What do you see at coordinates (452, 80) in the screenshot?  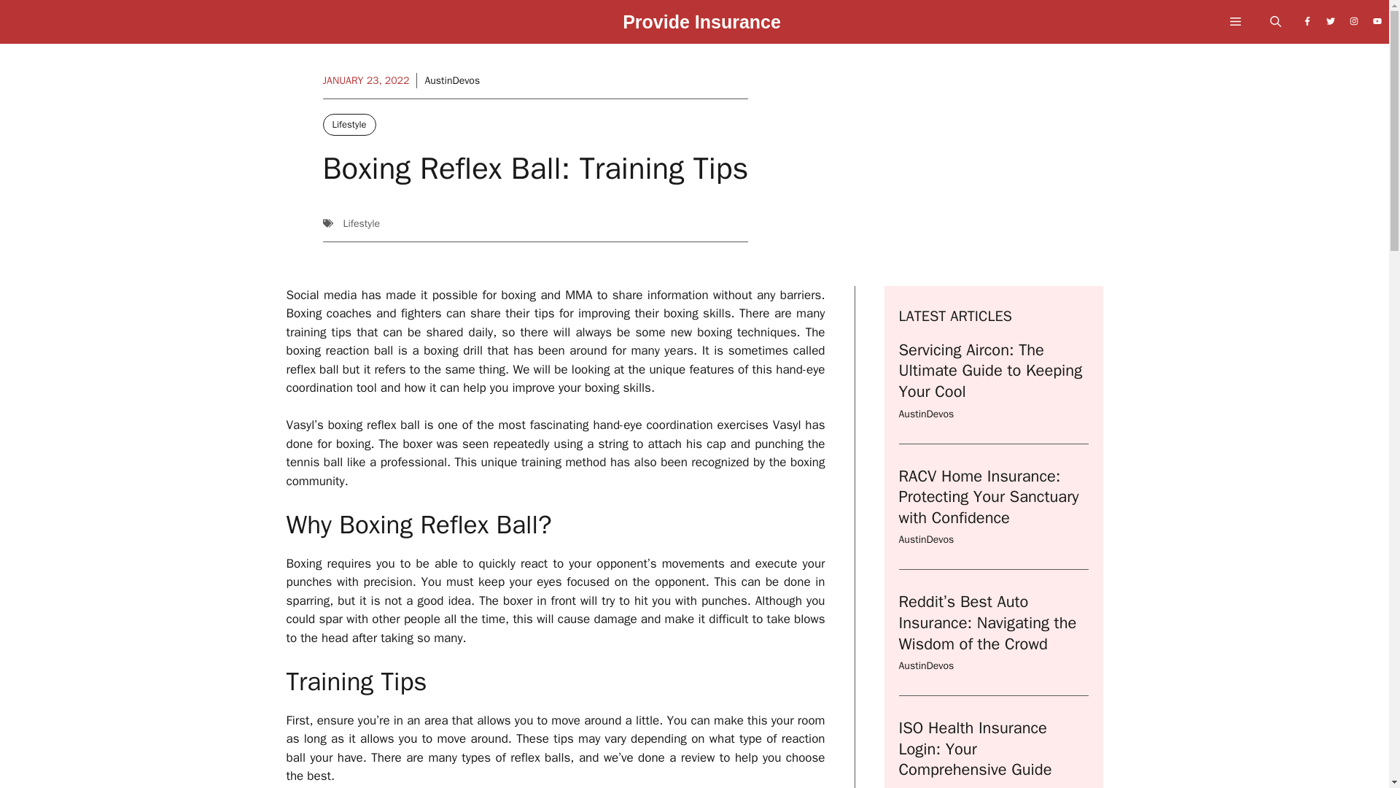 I see `AustinDevos` at bounding box center [452, 80].